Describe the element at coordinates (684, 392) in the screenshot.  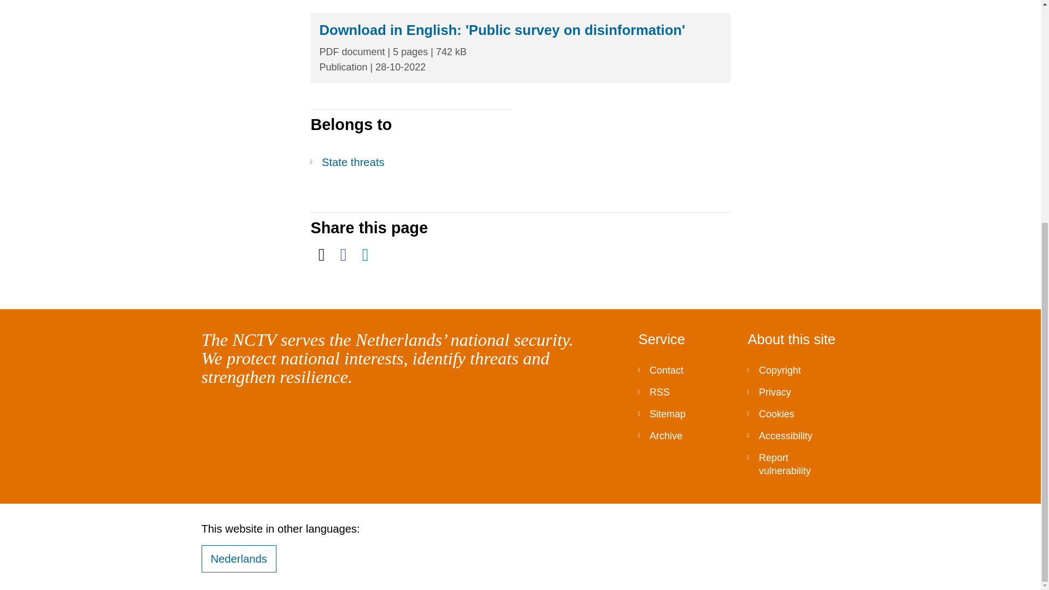
I see `RSS` at that location.